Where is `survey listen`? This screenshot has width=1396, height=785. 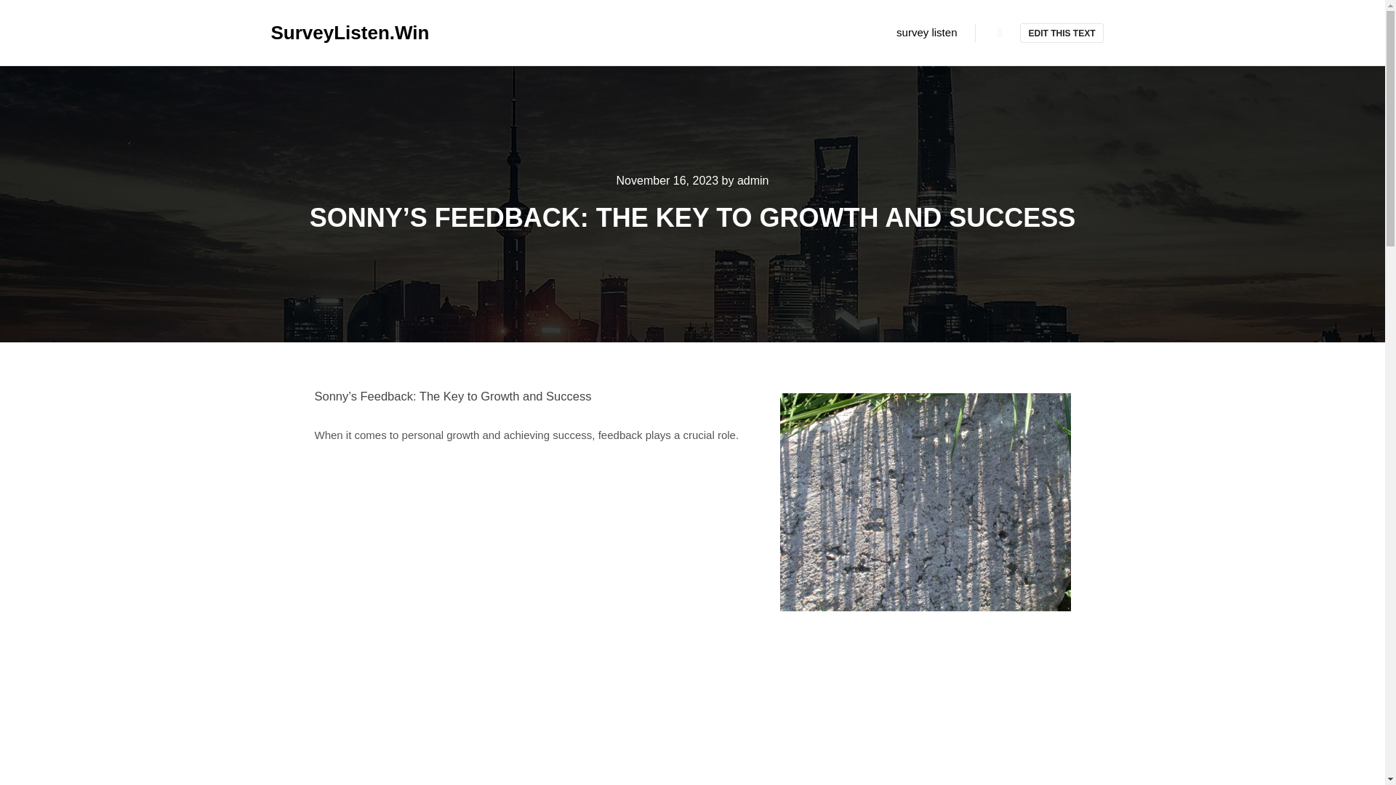
survey listen is located at coordinates (926, 32).